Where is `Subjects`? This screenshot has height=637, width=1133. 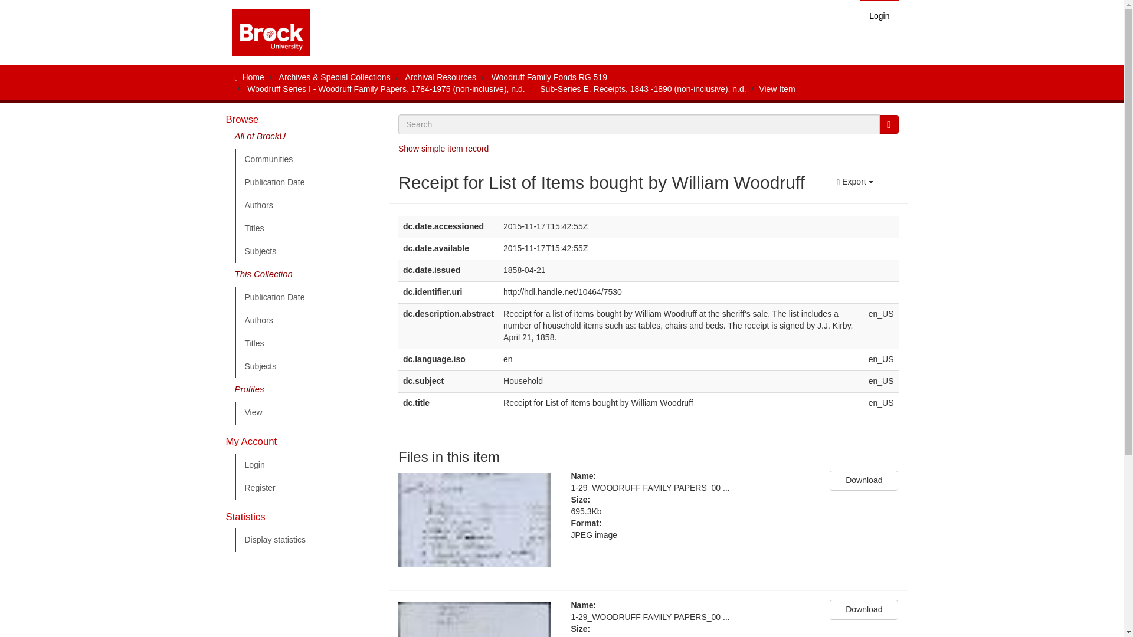
Subjects is located at coordinates (307, 252).